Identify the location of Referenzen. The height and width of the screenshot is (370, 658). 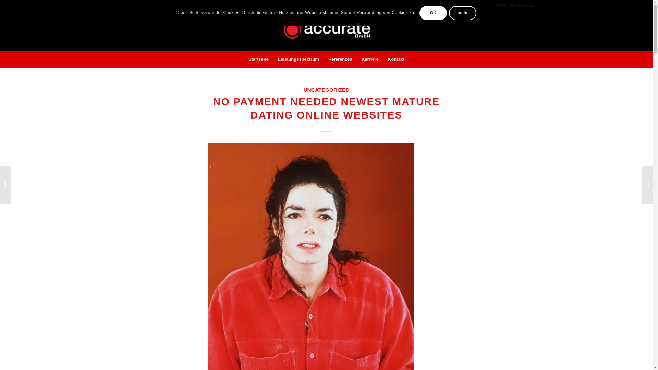
(340, 59).